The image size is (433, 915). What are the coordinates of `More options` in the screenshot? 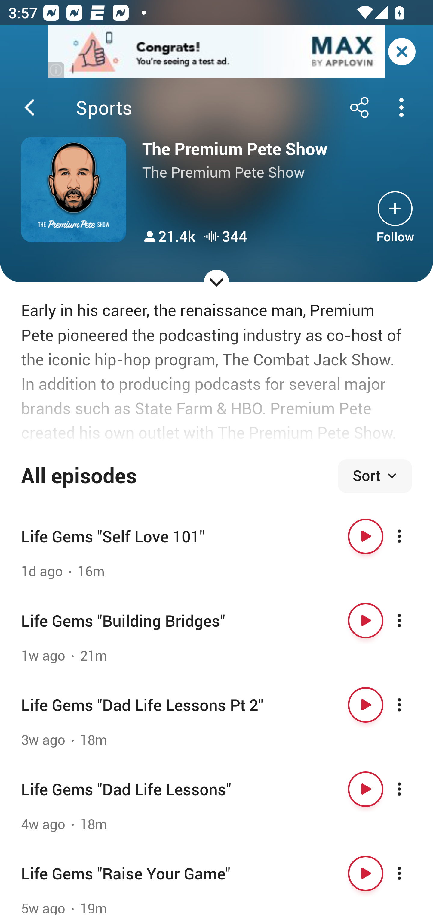 It's located at (410, 621).